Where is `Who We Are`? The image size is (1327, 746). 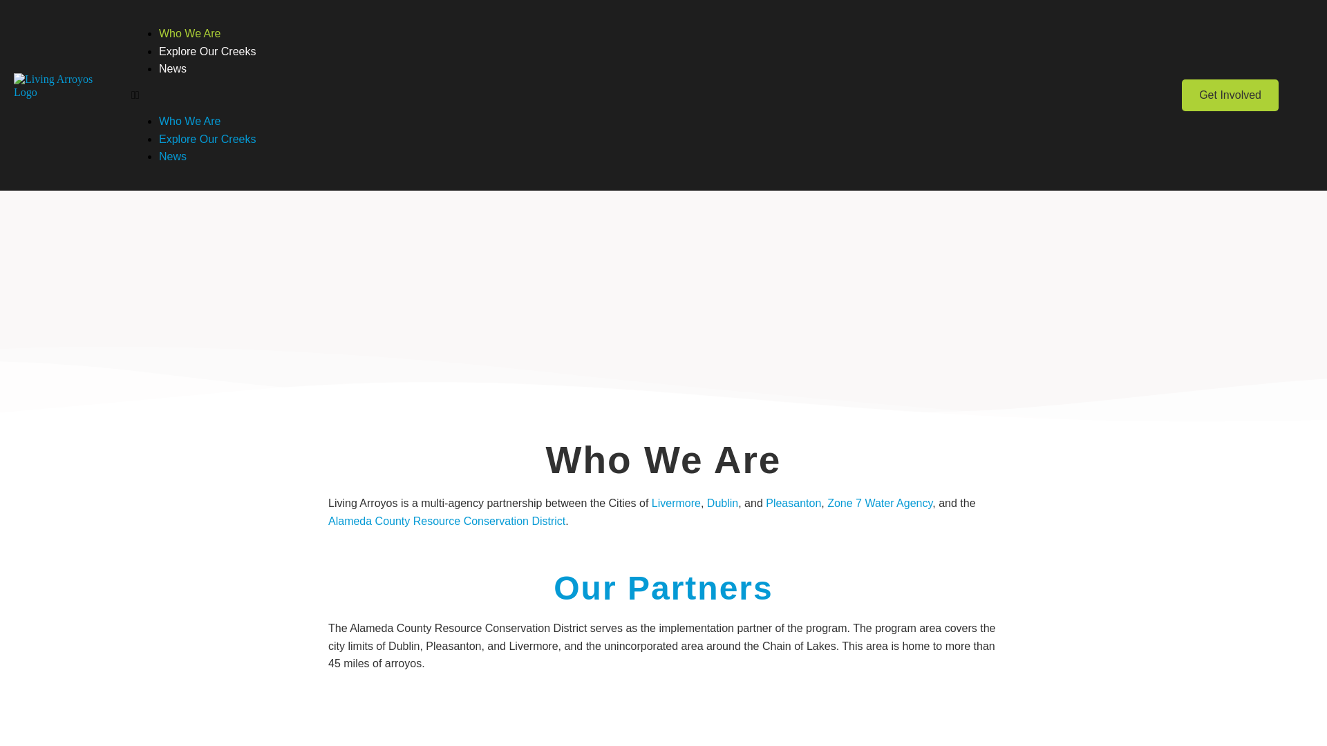
Who We Are is located at coordinates (190, 121).